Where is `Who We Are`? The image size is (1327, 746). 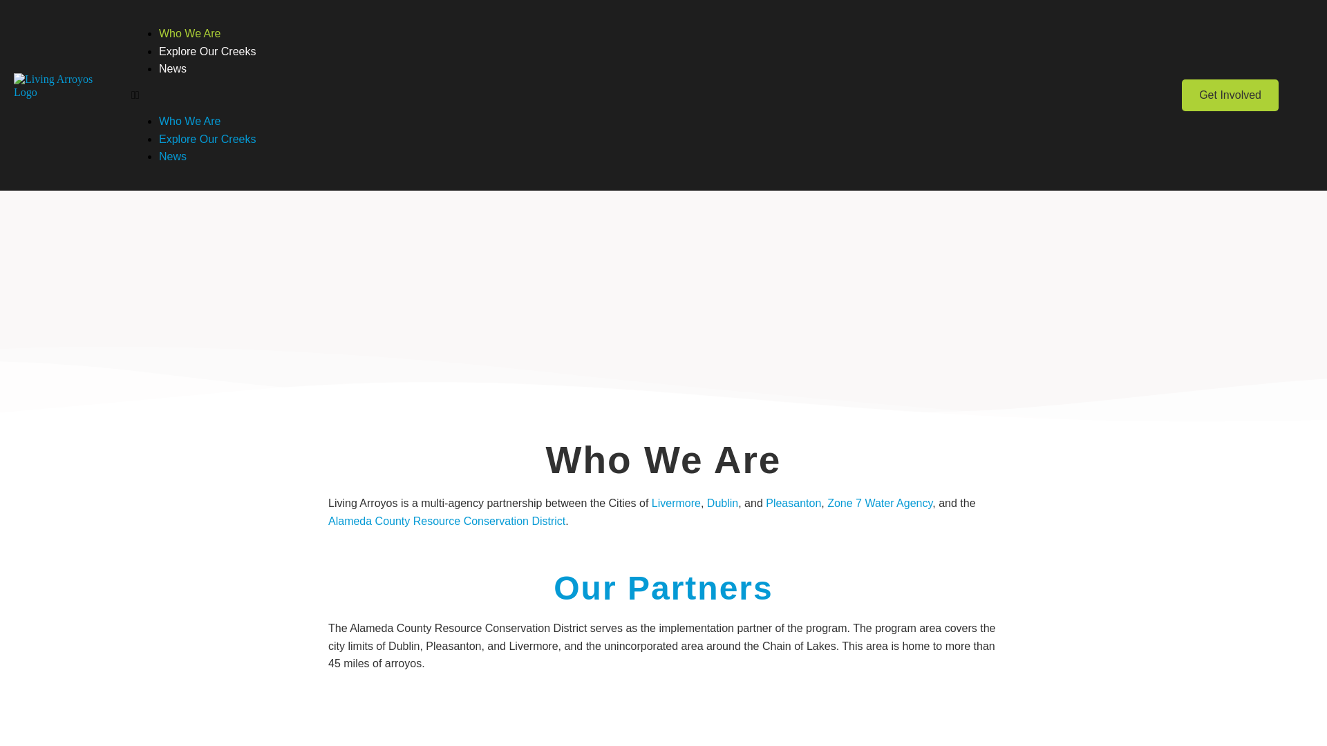
Who We Are is located at coordinates (190, 121).